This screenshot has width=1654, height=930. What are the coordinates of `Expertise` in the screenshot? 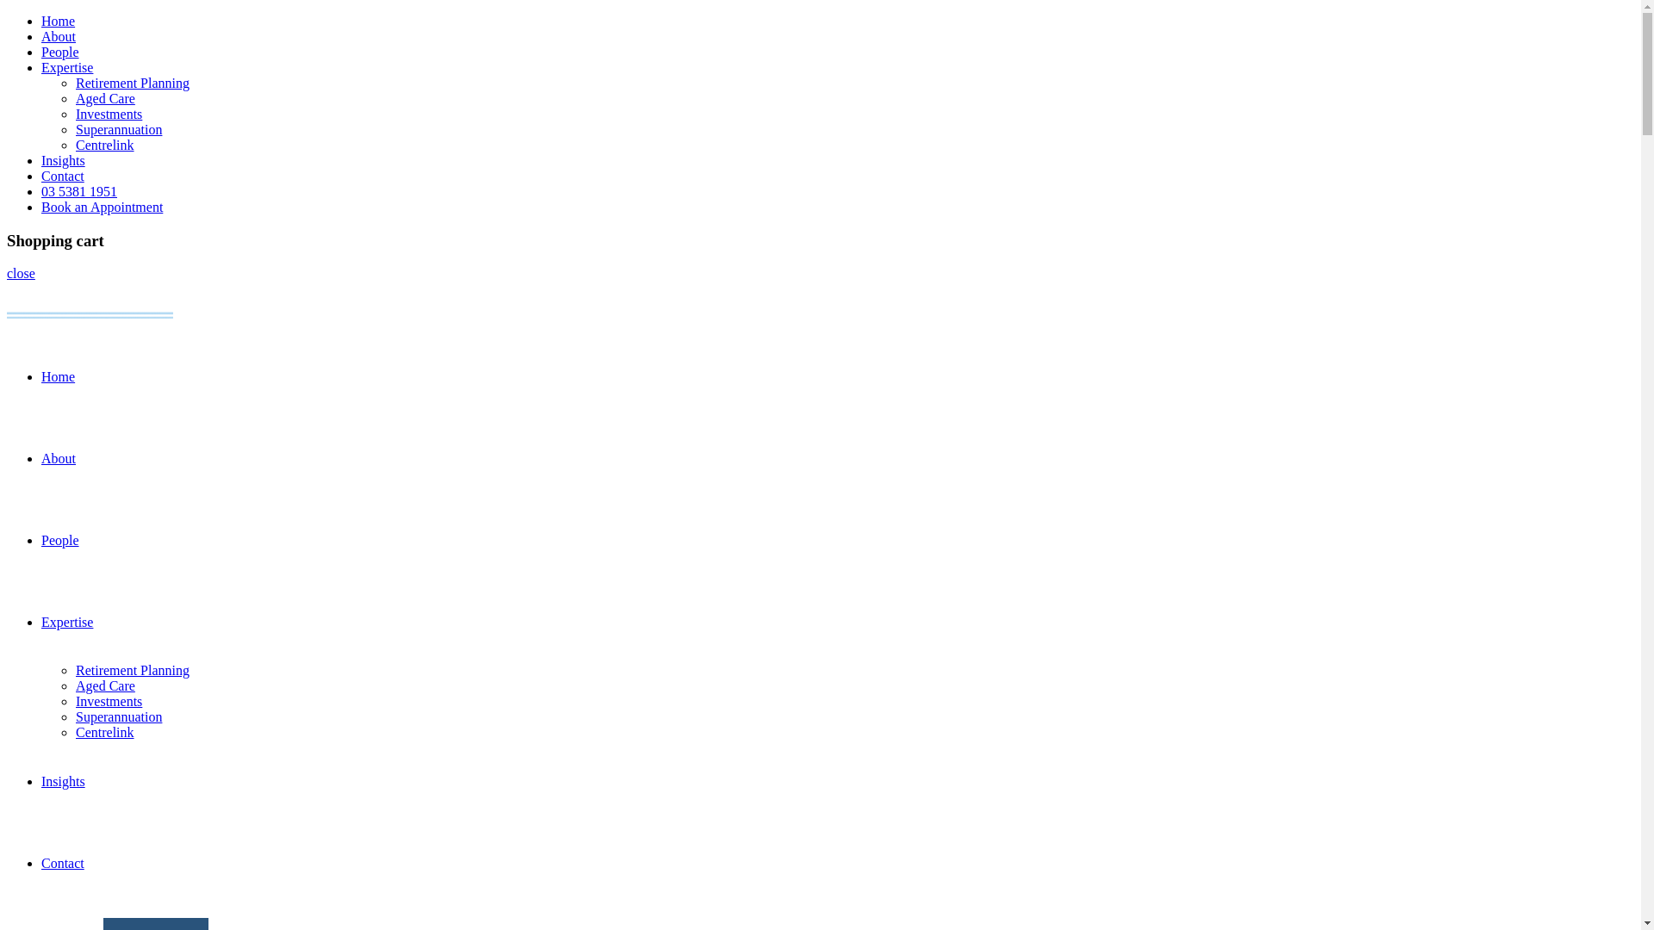 It's located at (67, 622).